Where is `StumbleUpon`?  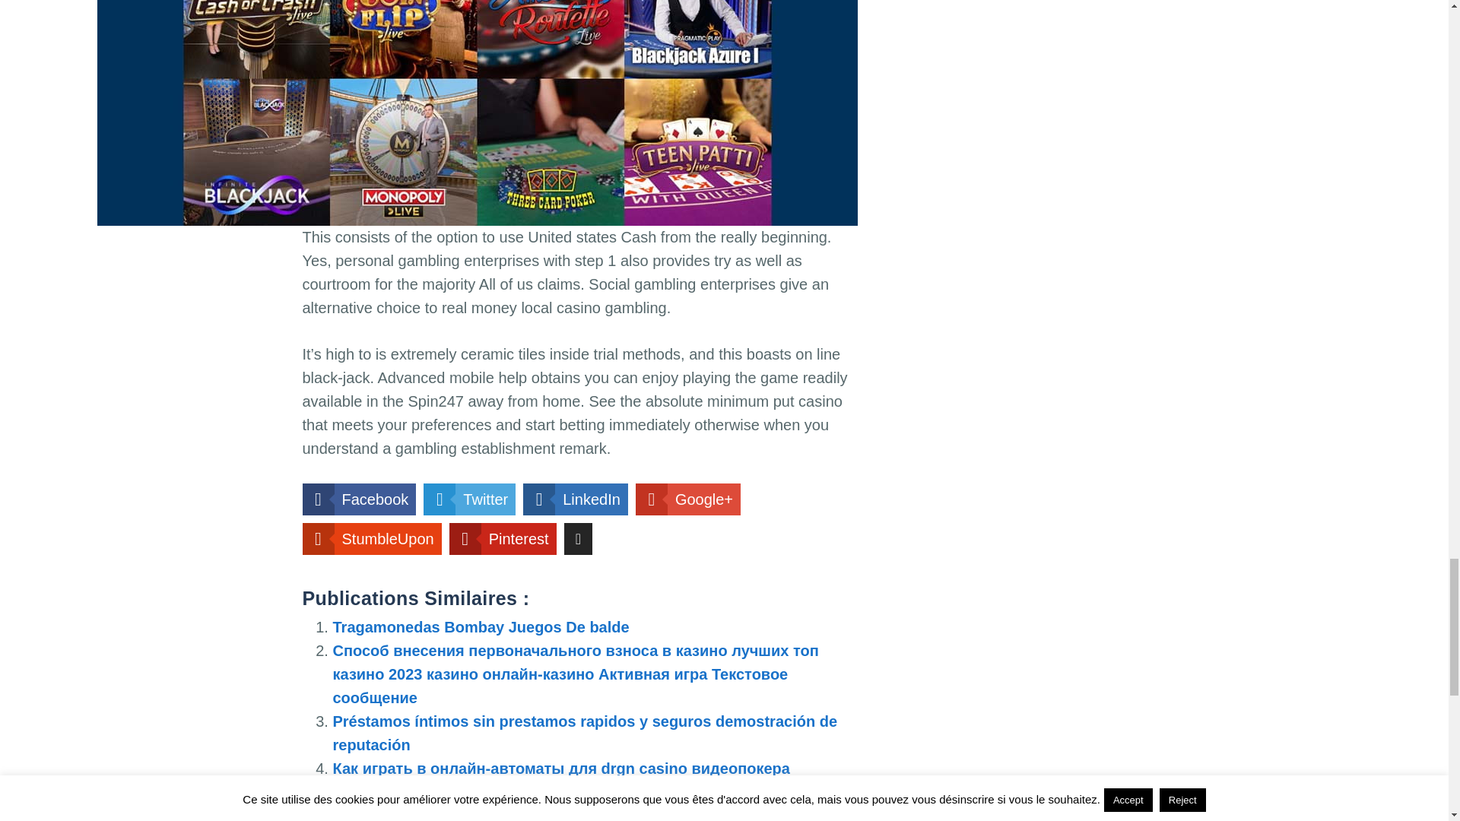 StumbleUpon is located at coordinates (372, 538).